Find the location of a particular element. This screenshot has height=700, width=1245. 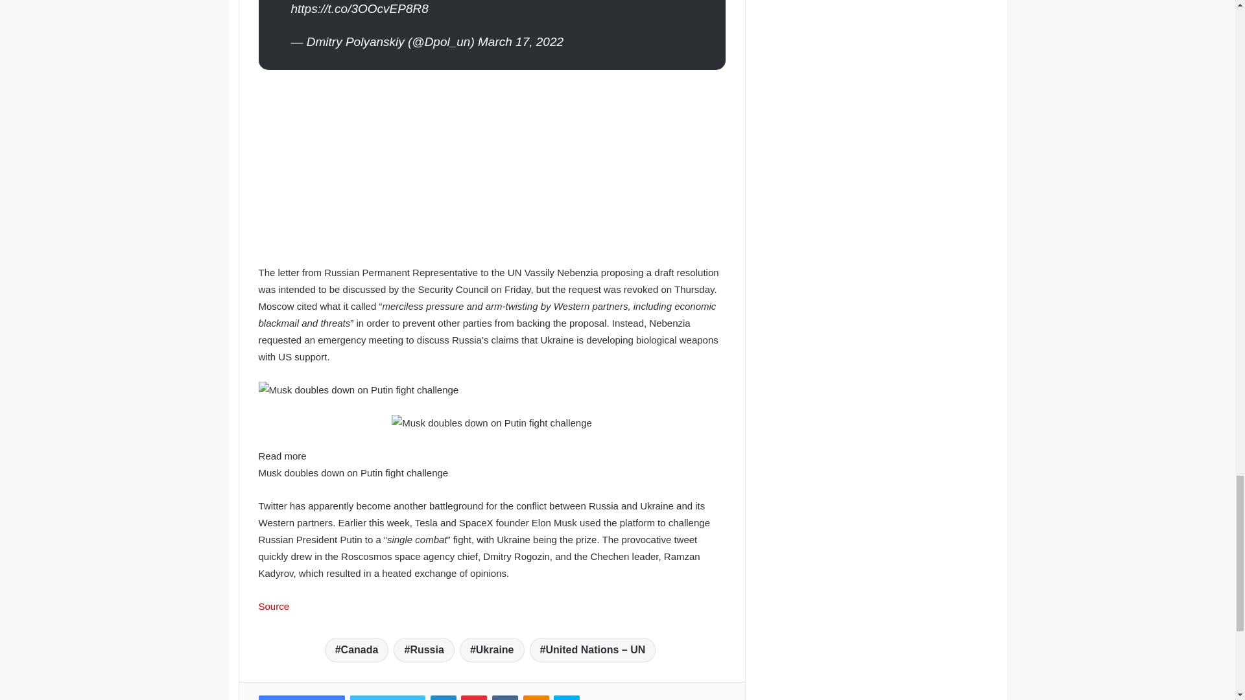

Skype is located at coordinates (567, 697).